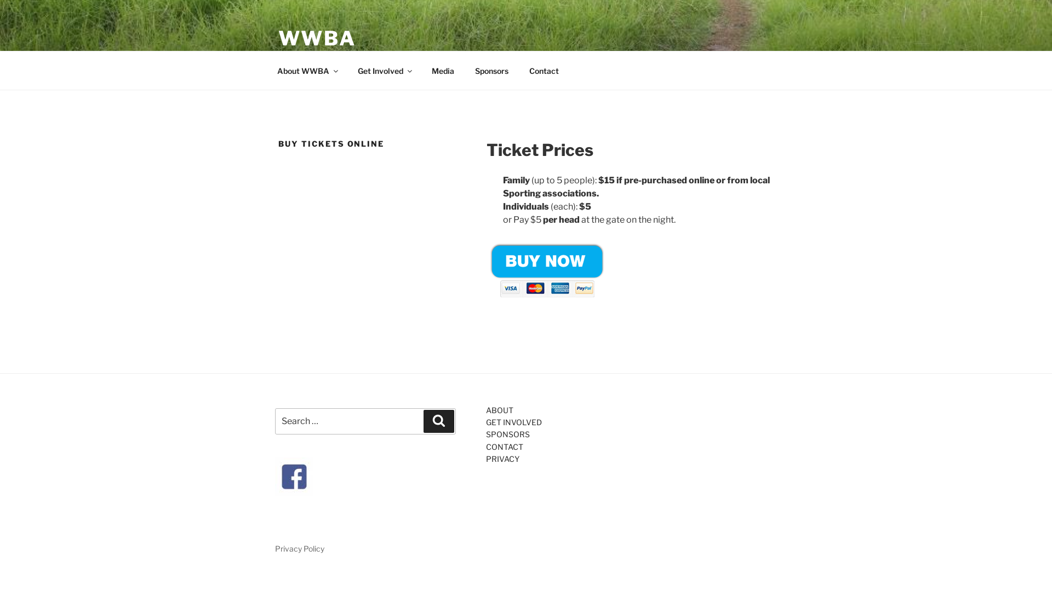 The width and height of the screenshot is (1052, 591). I want to click on GET INVOLVED, so click(514, 422).